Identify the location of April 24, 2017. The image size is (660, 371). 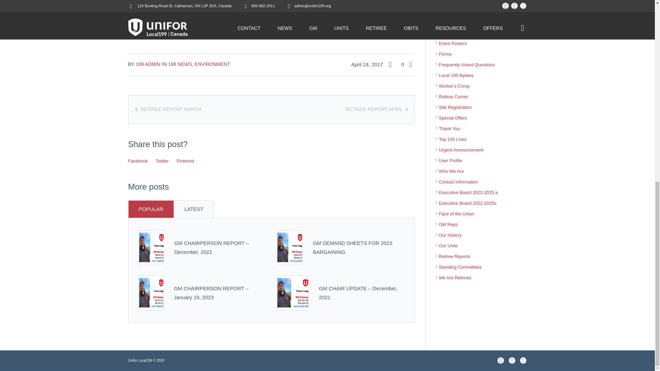
(369, 64).